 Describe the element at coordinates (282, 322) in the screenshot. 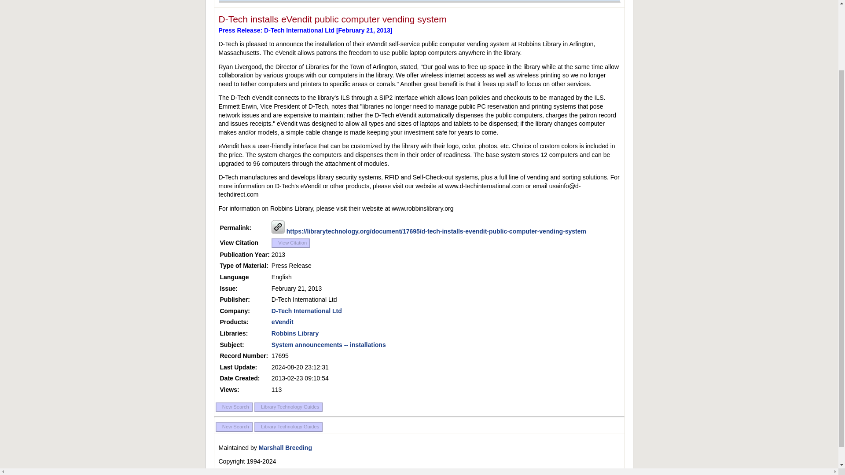

I see `Execute a Product search for eVendit` at that location.